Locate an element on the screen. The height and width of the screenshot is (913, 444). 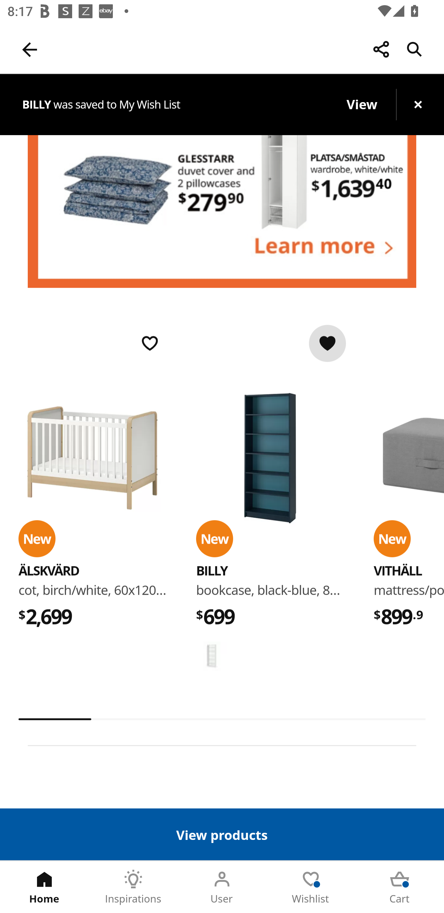
BILLY is located at coordinates (212, 656).